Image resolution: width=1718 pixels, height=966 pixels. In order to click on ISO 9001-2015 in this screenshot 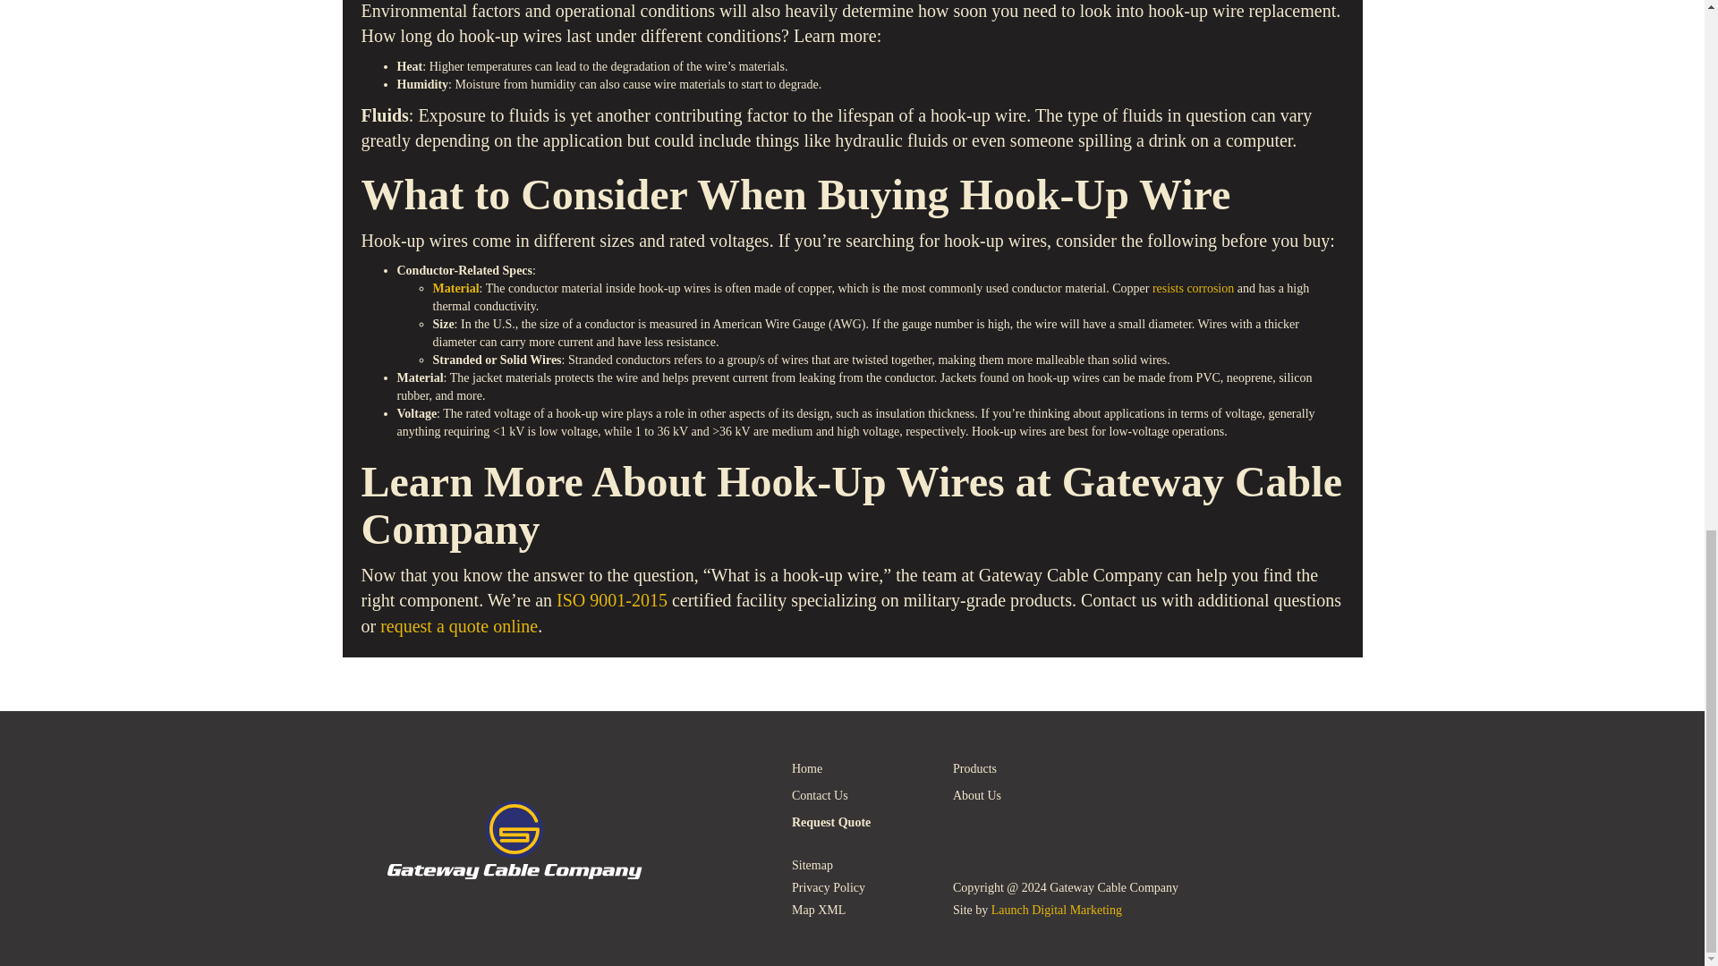, I will do `click(612, 599)`.